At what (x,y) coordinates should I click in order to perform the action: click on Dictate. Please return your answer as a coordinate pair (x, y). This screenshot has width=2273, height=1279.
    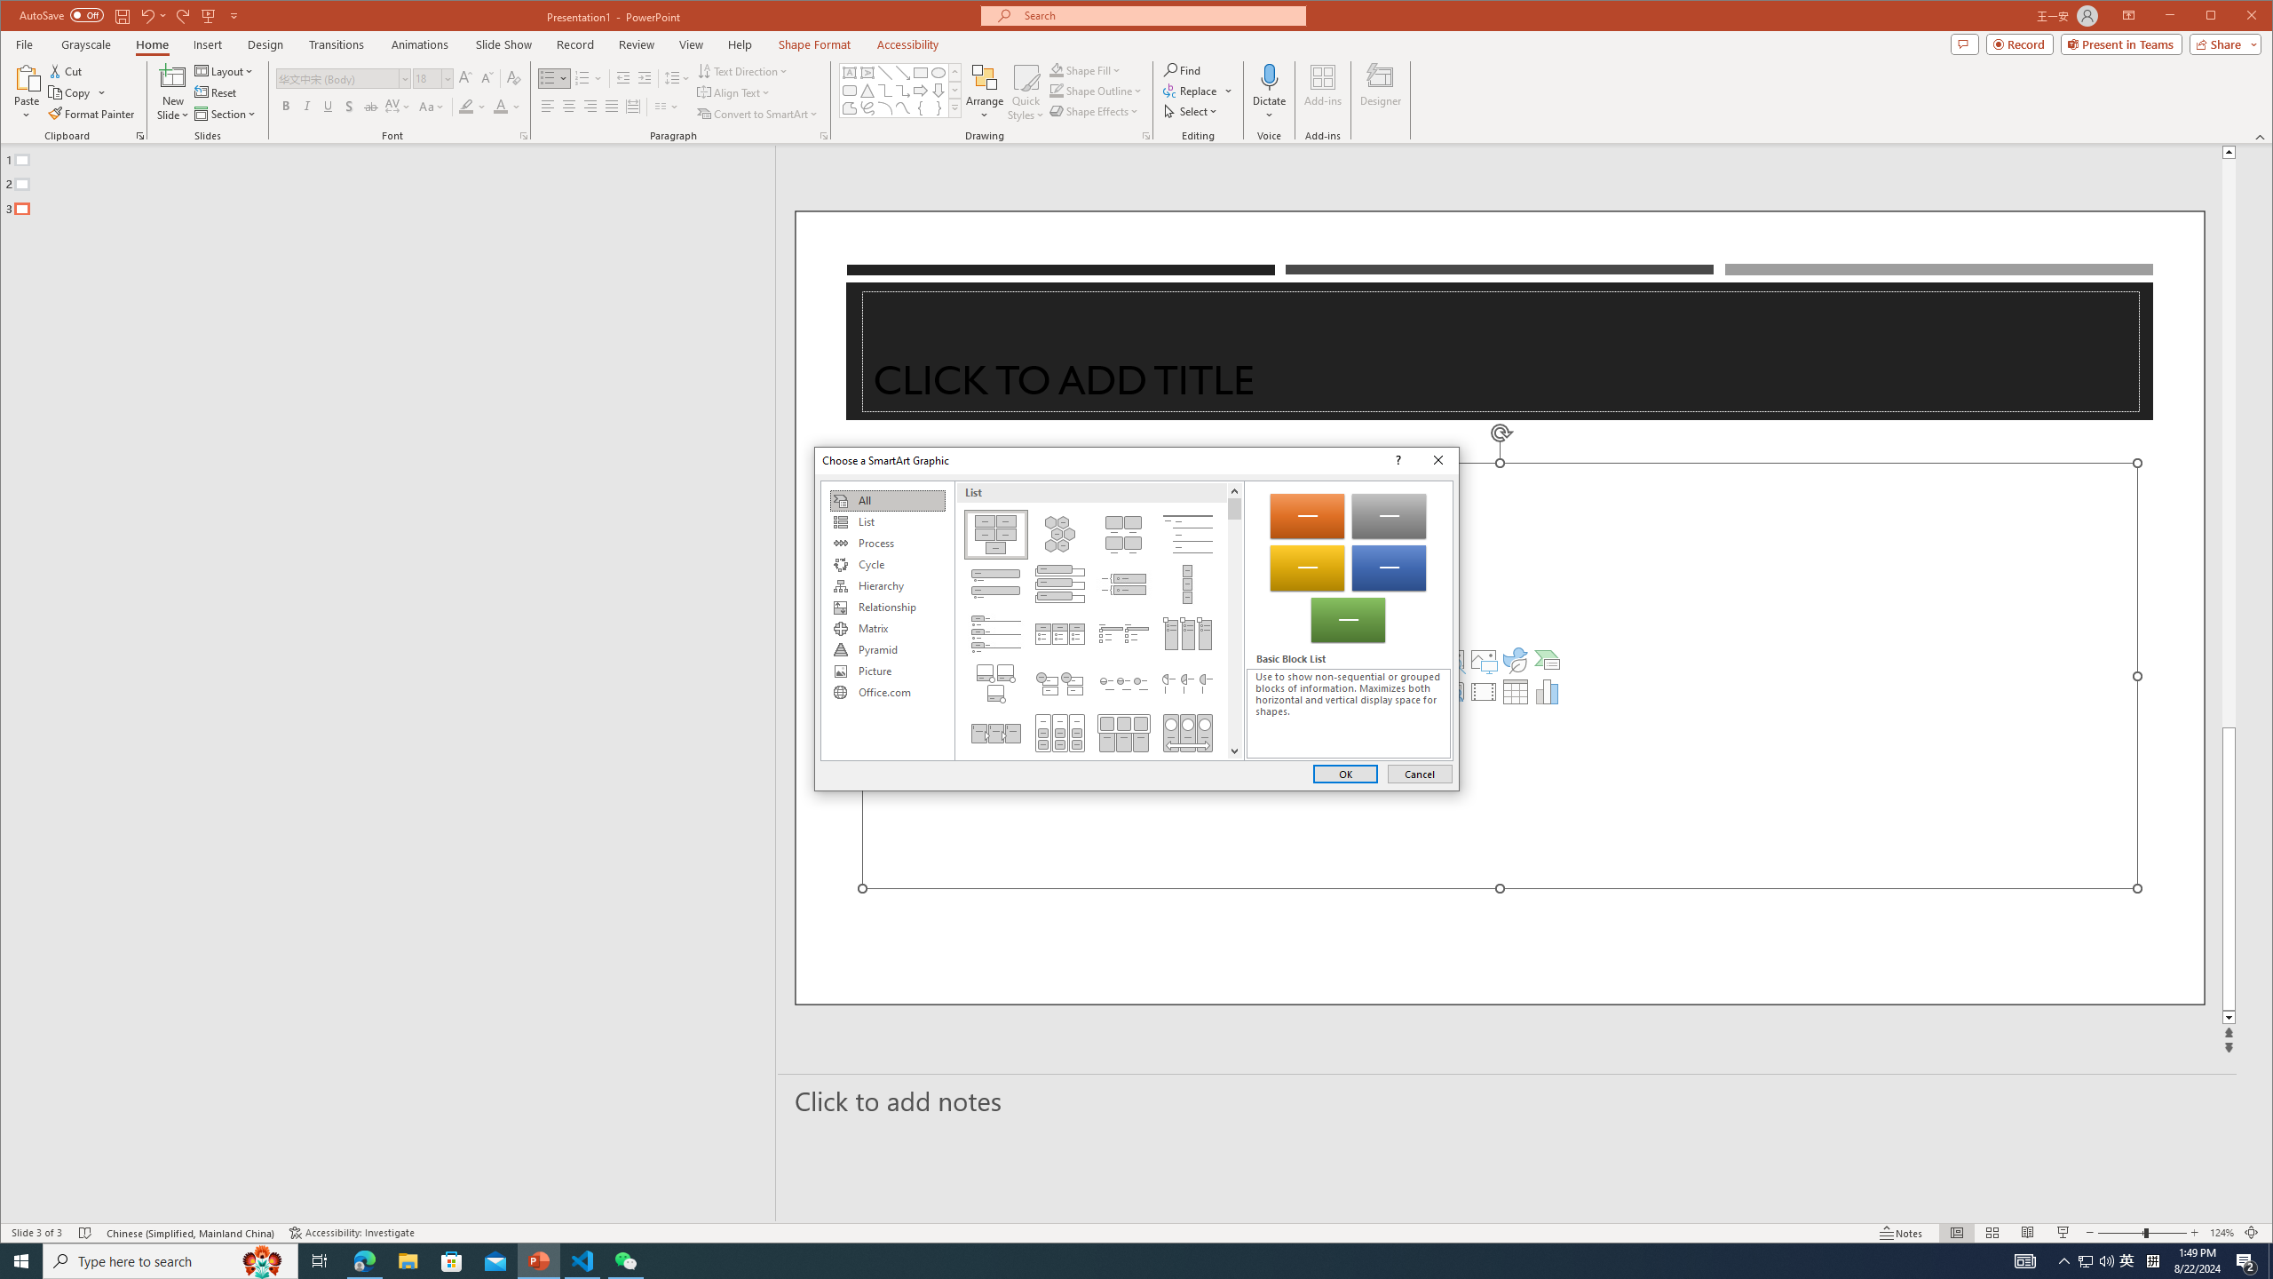
    Looking at the image, I should click on (1270, 92).